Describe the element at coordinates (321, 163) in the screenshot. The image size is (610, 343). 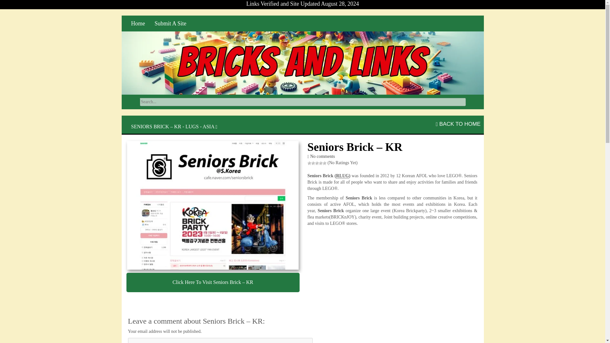
I see `4 Stars` at that location.